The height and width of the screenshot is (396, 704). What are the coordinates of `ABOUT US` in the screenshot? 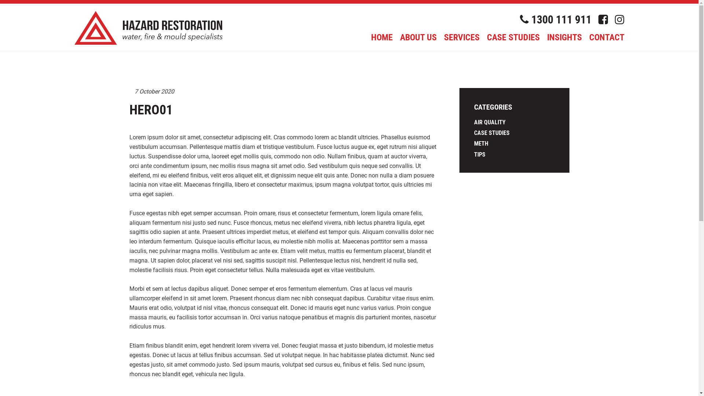 It's located at (418, 37).